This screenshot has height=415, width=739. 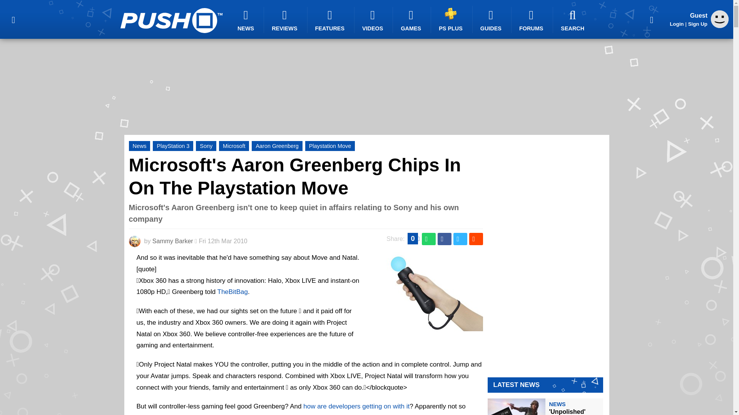 What do you see at coordinates (330, 146) in the screenshot?
I see `Playstation Move` at bounding box center [330, 146].